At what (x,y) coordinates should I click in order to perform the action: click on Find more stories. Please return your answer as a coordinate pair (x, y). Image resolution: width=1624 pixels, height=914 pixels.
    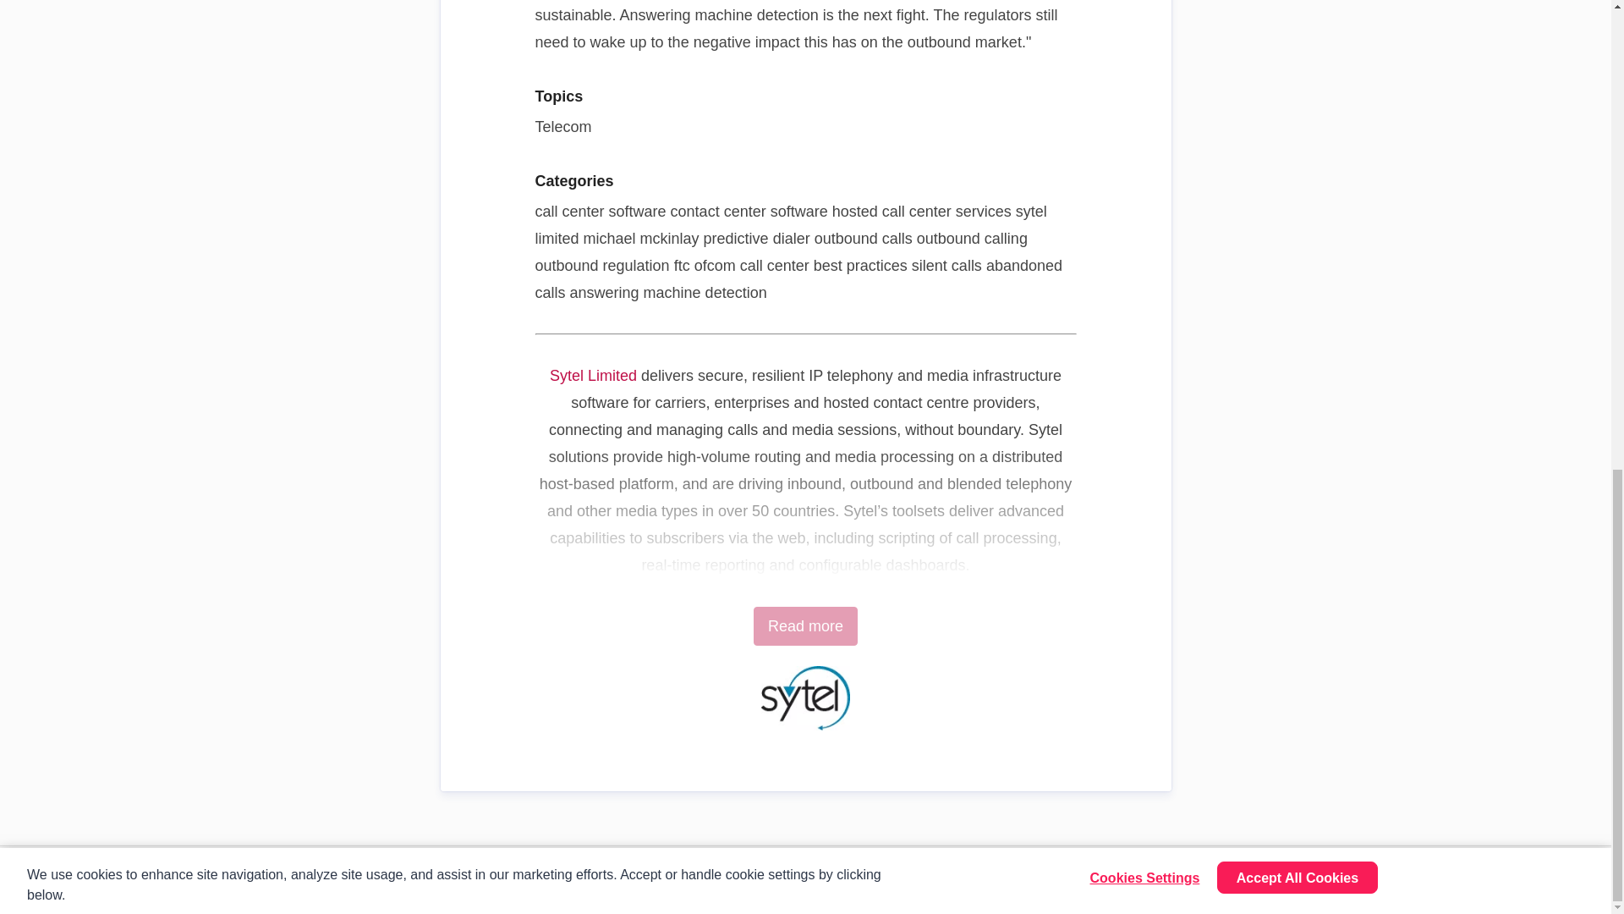
    Looking at the image, I should click on (1532, 880).